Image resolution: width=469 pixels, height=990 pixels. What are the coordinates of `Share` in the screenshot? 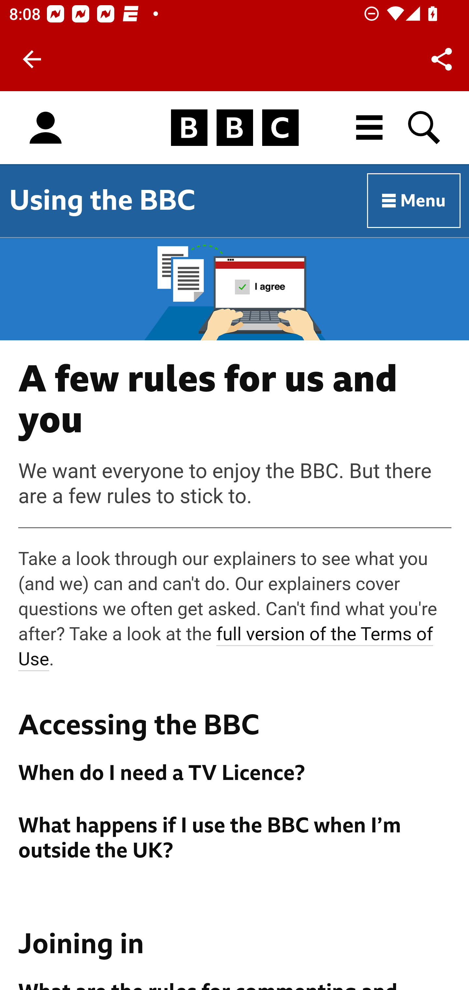 It's located at (442, 59).